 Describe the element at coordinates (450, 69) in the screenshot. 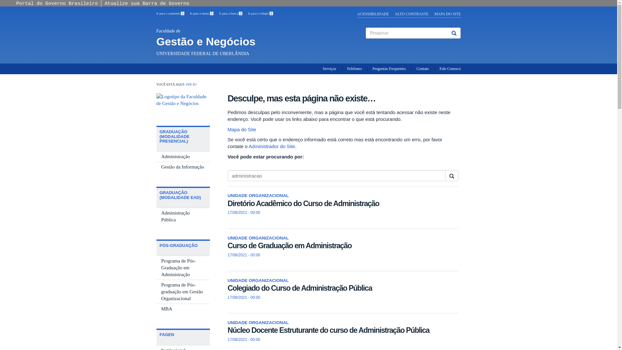

I see `Fale Conosco` at that location.